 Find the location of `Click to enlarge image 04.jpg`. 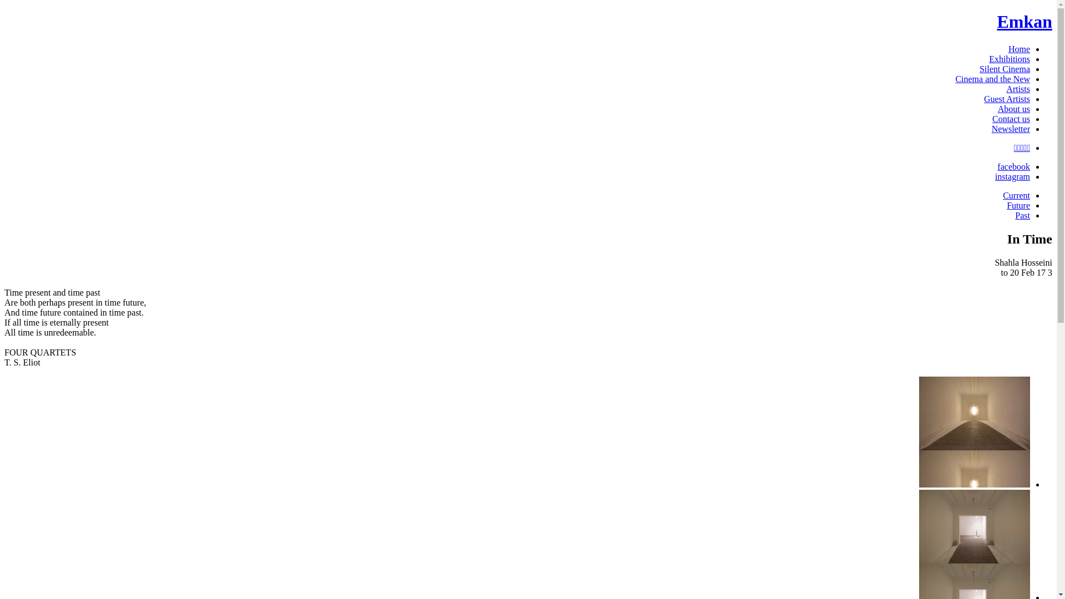

Click to enlarge image 04.jpg is located at coordinates (975, 432).